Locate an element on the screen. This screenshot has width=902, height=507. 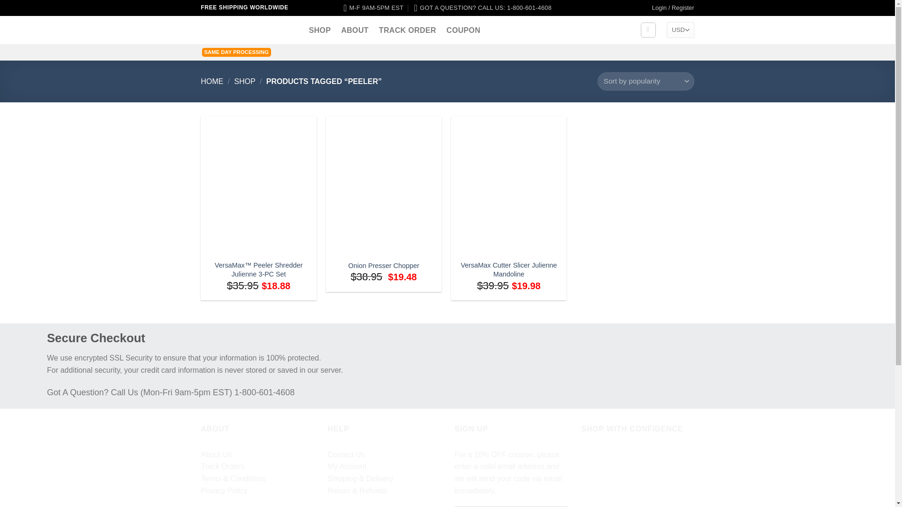
COUPON is located at coordinates (463, 30).